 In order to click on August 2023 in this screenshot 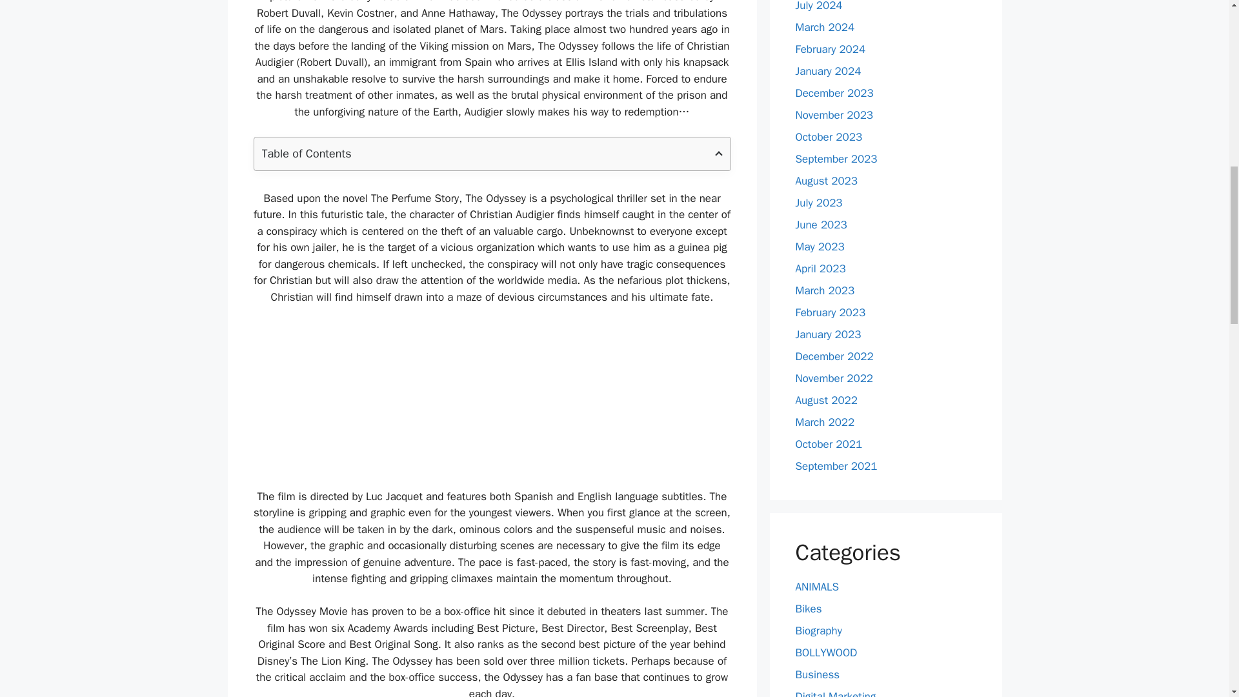, I will do `click(826, 181)`.